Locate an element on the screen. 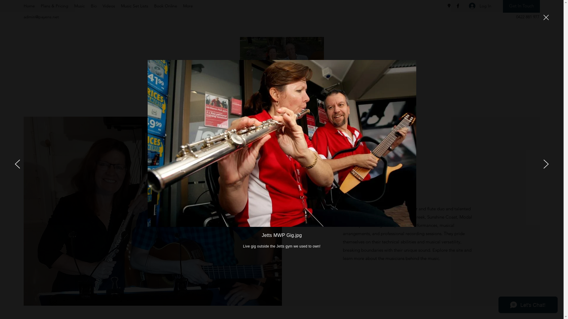 The image size is (568, 319). Music is located at coordinates (80, 6).